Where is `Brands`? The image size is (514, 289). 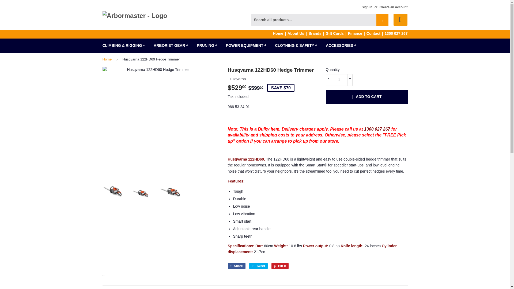
Brands is located at coordinates (317, 33).